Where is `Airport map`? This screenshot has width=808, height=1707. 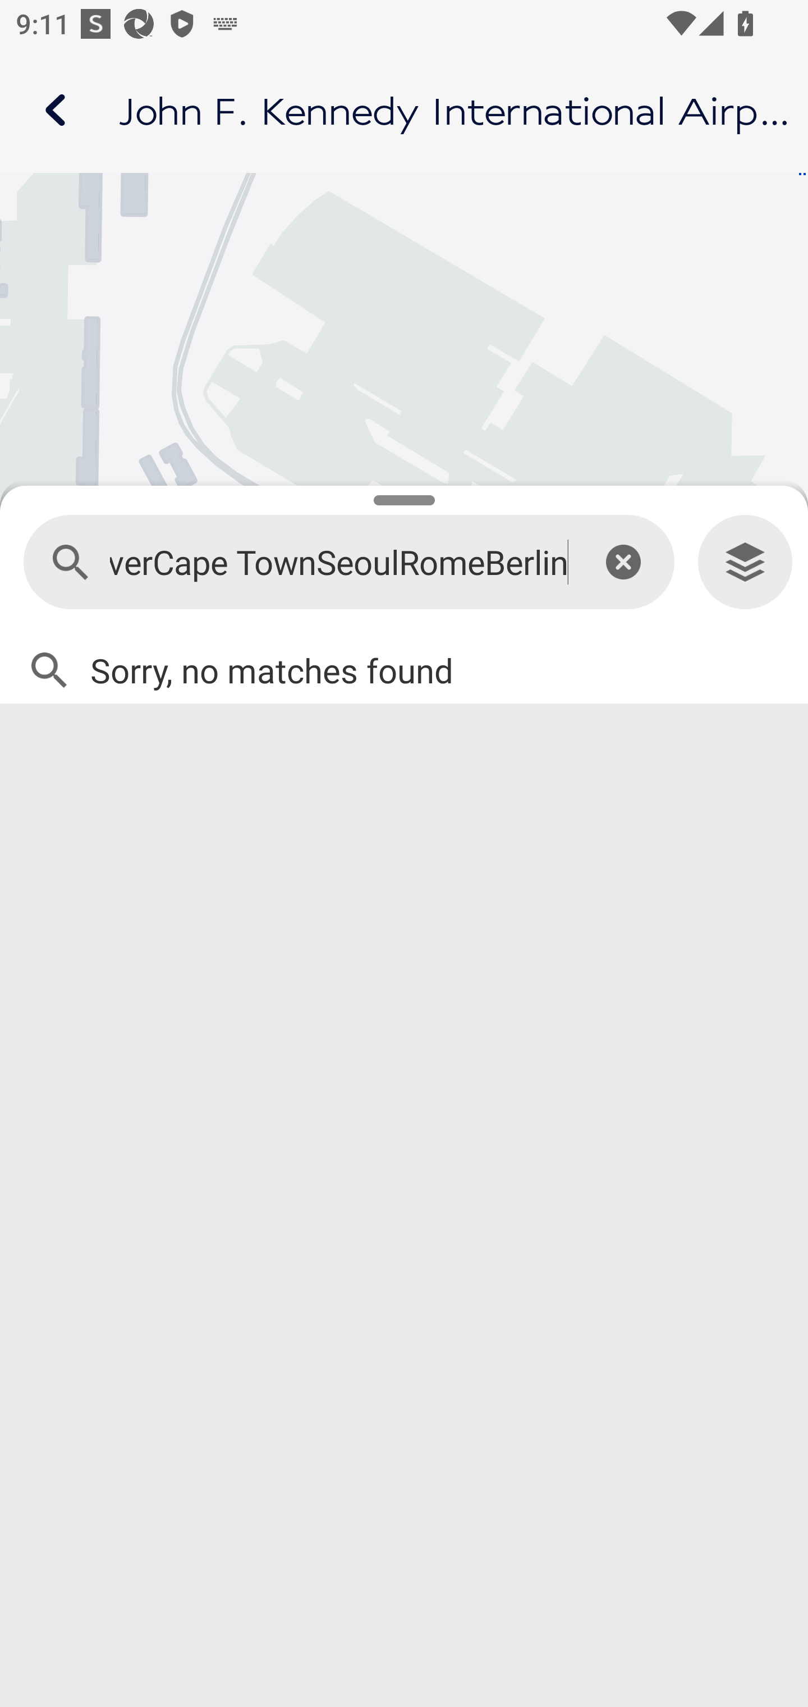 Airport map is located at coordinates (404, 110).